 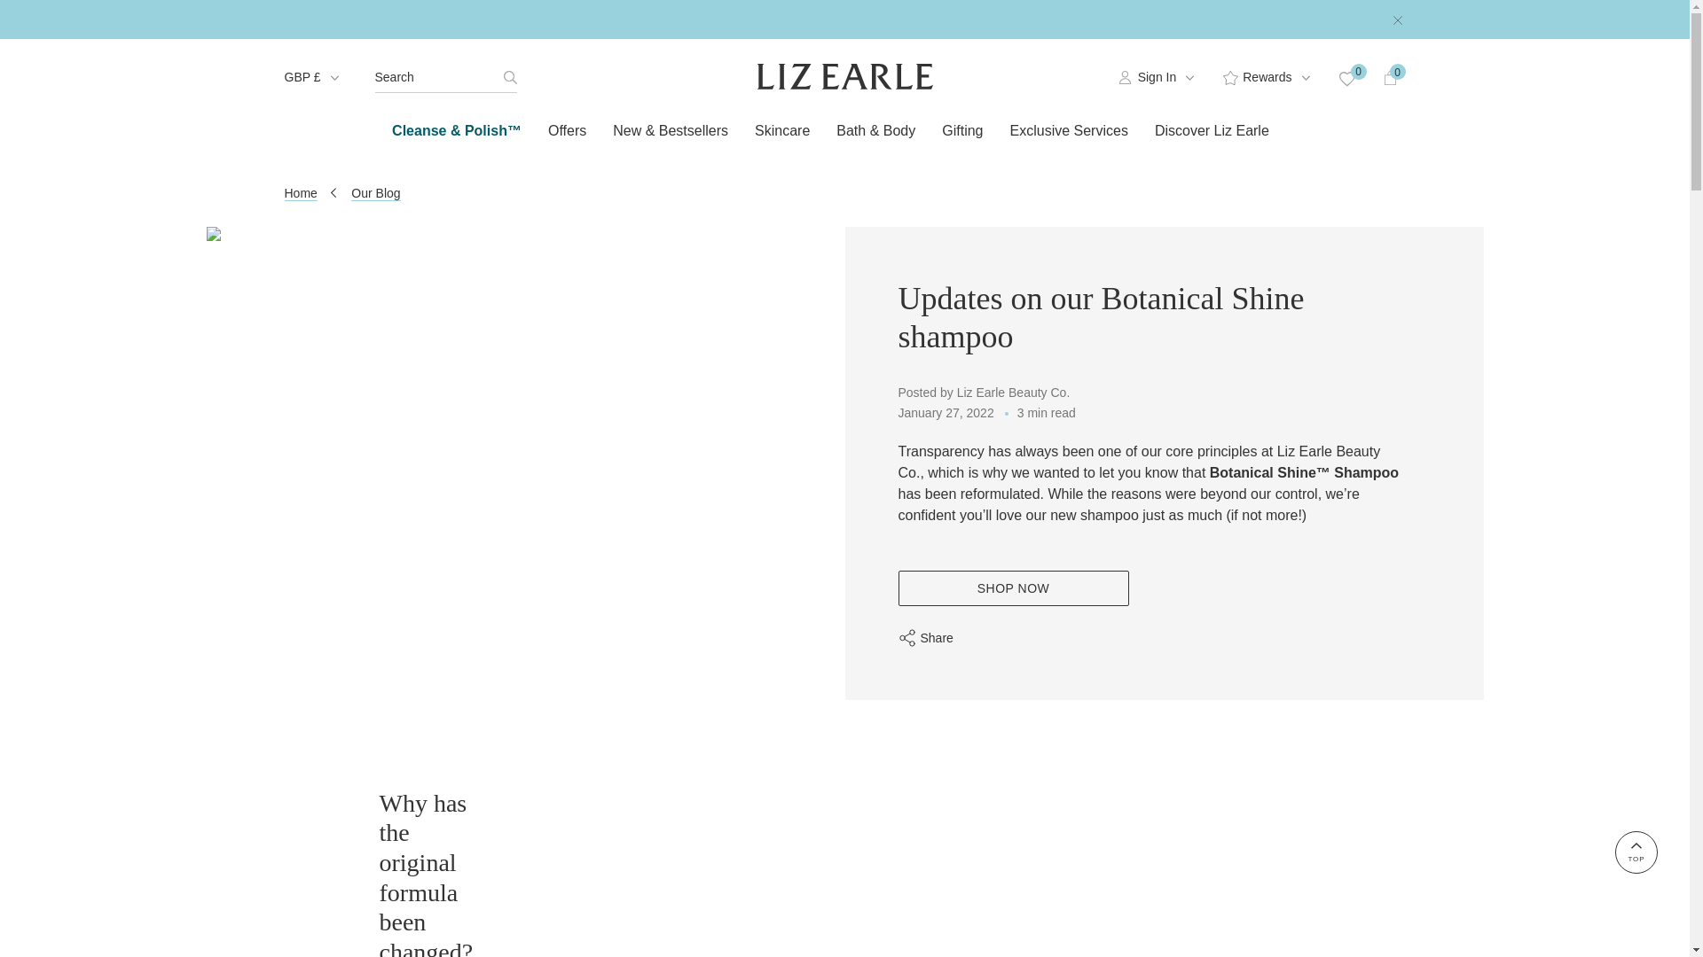 What do you see at coordinates (1267, 77) in the screenshot?
I see `Rewards` at bounding box center [1267, 77].